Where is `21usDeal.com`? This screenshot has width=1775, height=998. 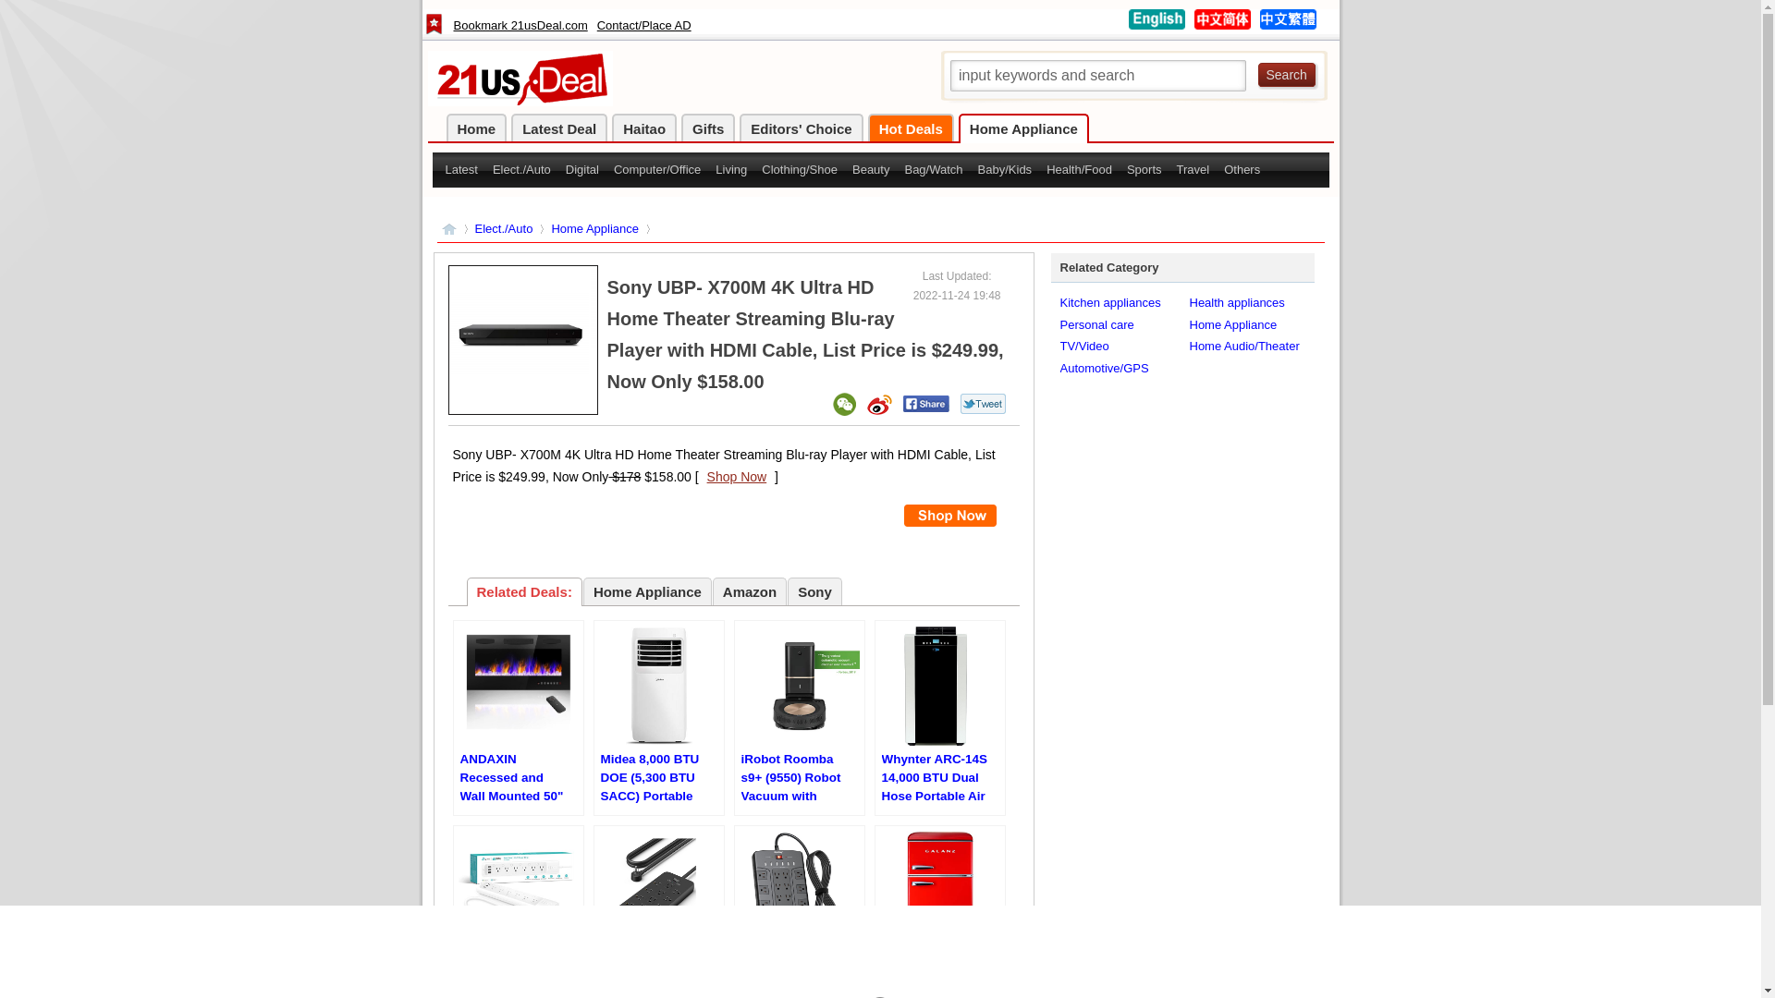
21usDeal.com is located at coordinates (1156, 26).